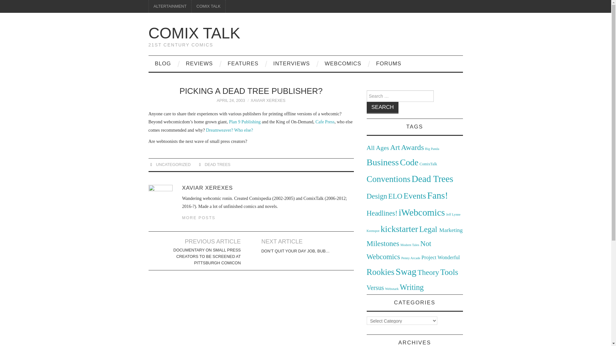  I want to click on INTERVIEWS, so click(291, 63).